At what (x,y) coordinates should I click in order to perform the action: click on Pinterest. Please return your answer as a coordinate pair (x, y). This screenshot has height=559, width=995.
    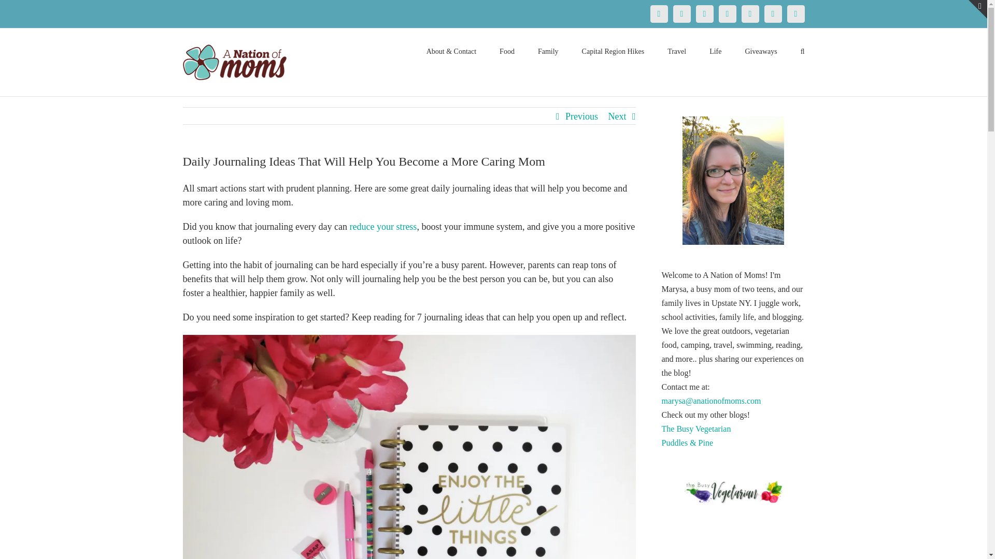
    Looking at the image, I should click on (704, 13).